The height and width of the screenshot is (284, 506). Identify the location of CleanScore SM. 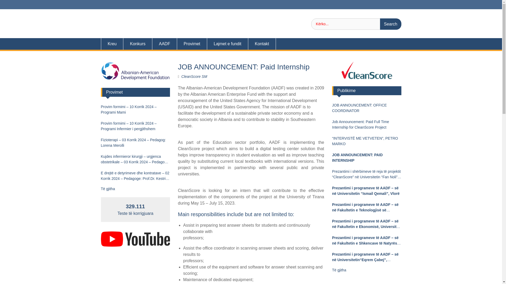
(194, 76).